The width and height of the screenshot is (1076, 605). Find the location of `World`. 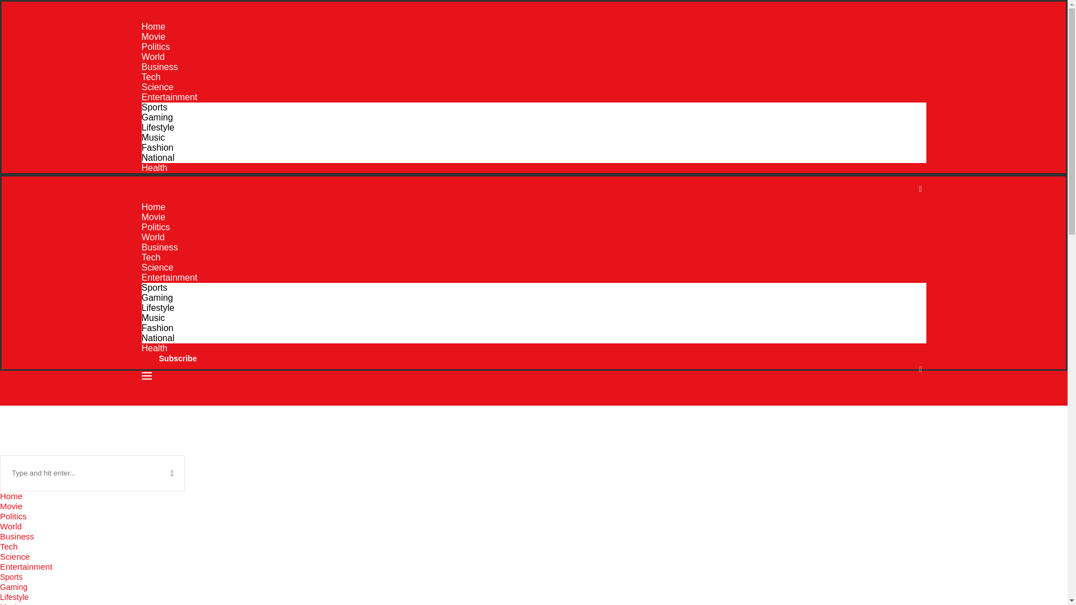

World is located at coordinates (152, 237).